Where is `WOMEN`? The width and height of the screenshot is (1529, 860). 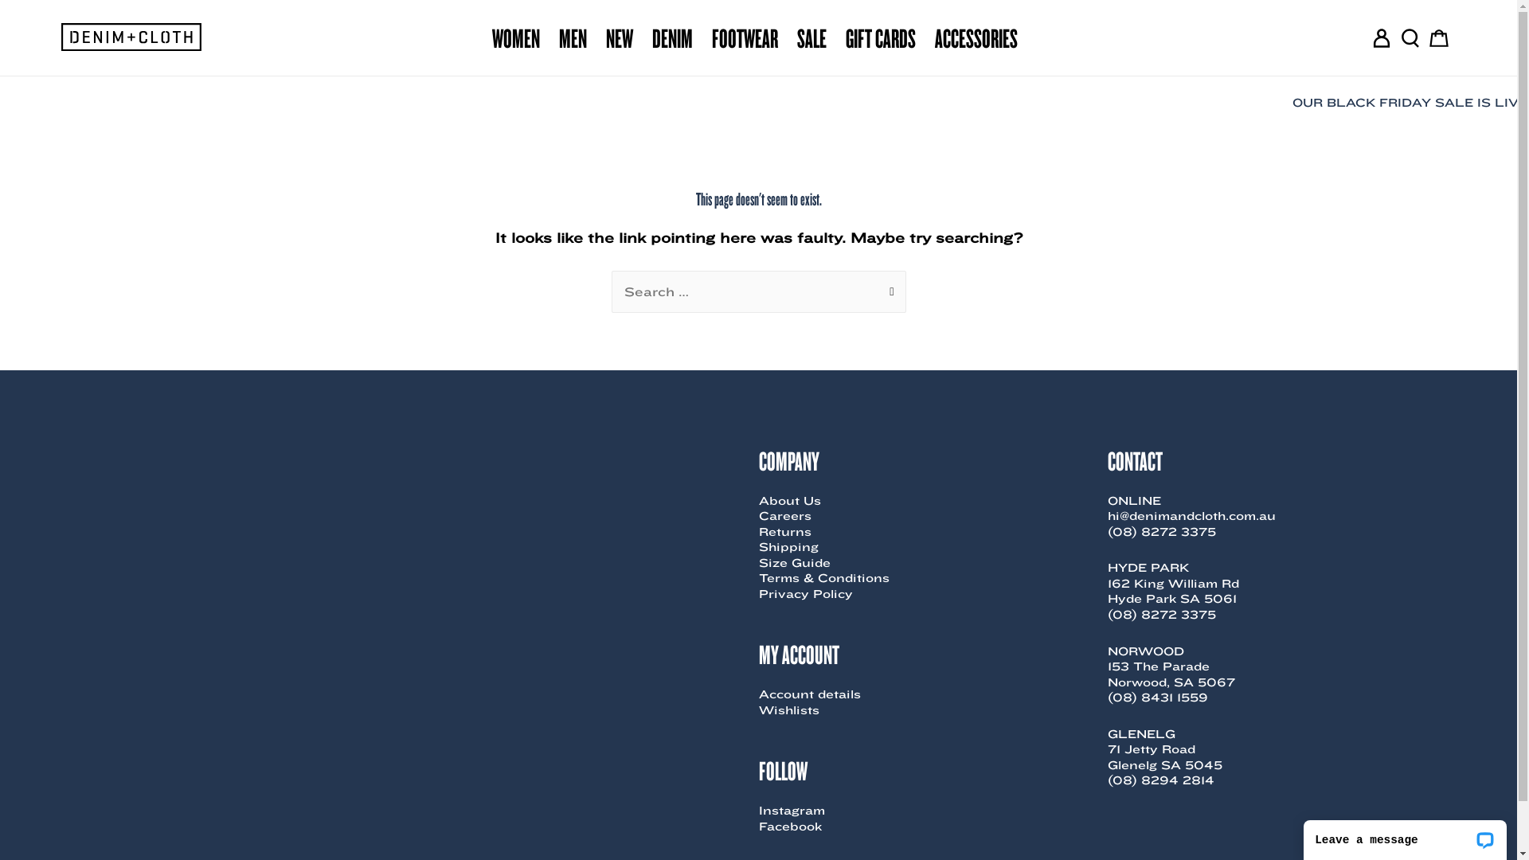
WOMEN is located at coordinates (516, 38).